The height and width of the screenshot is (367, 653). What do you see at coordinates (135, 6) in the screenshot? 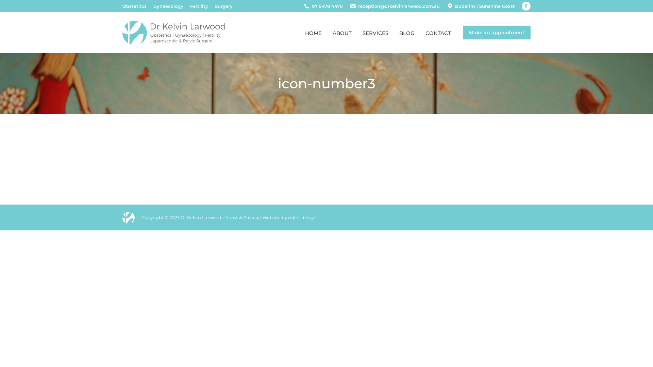
I see `Obstetrics` at bounding box center [135, 6].